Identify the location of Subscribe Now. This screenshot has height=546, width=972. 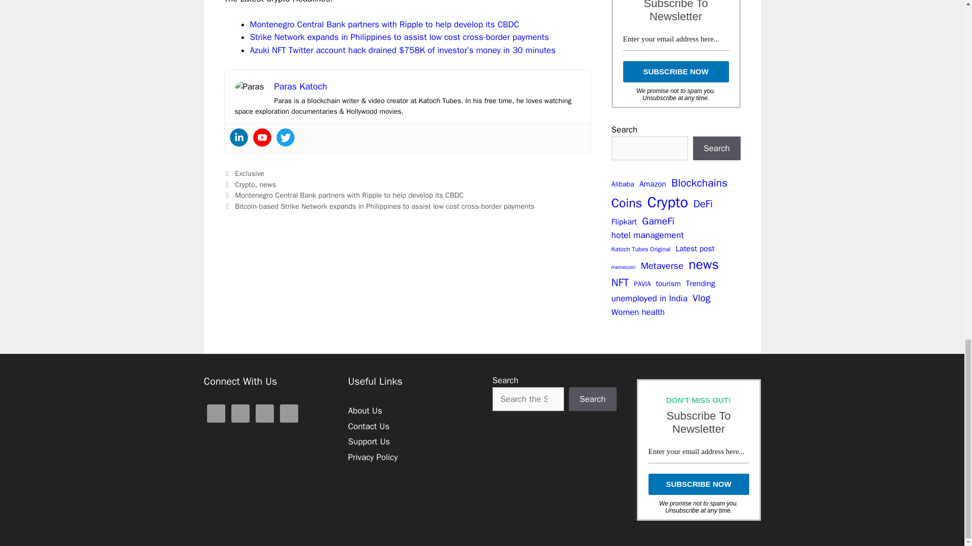
(698, 484).